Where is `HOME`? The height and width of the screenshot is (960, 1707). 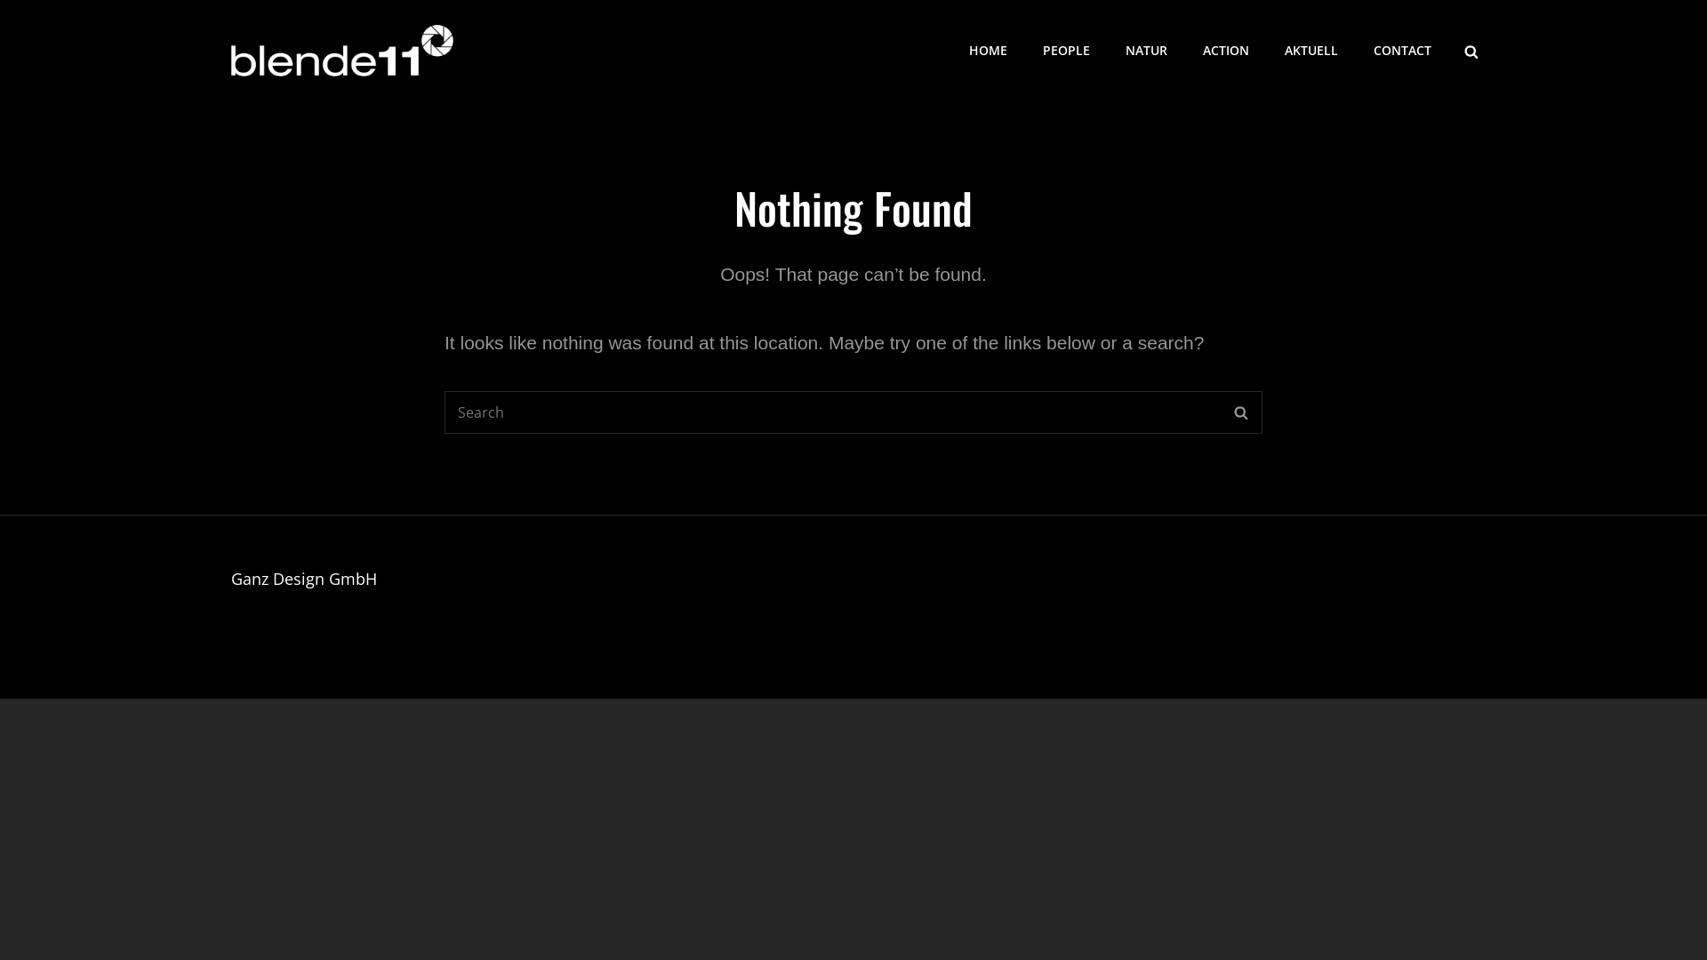
HOME is located at coordinates (989, 51).